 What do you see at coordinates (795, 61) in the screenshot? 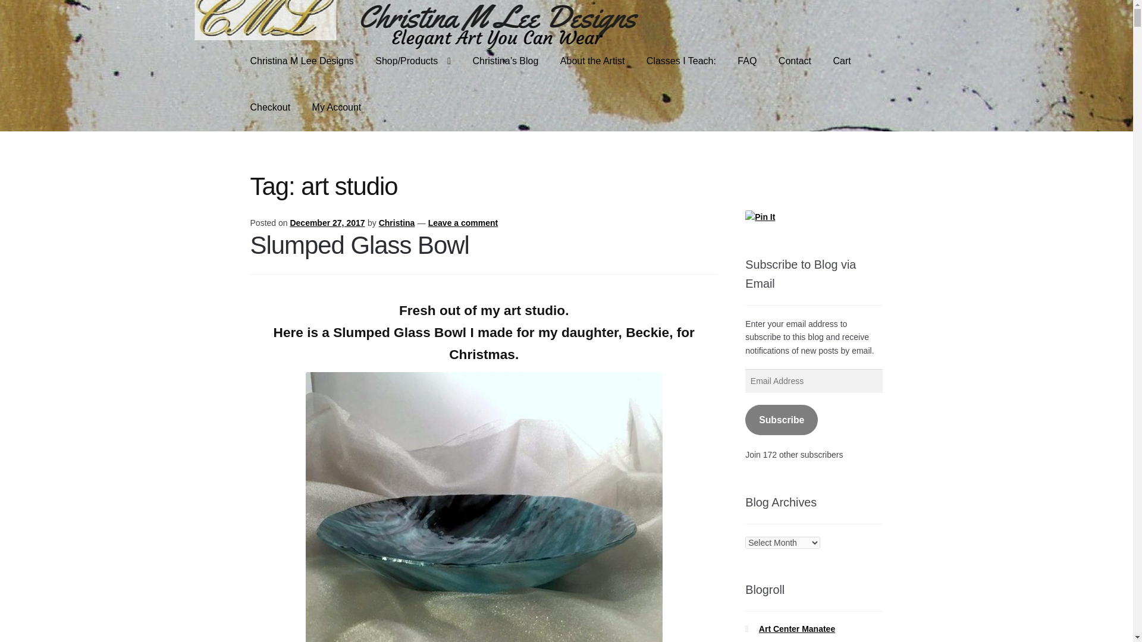
I see `Contact` at bounding box center [795, 61].